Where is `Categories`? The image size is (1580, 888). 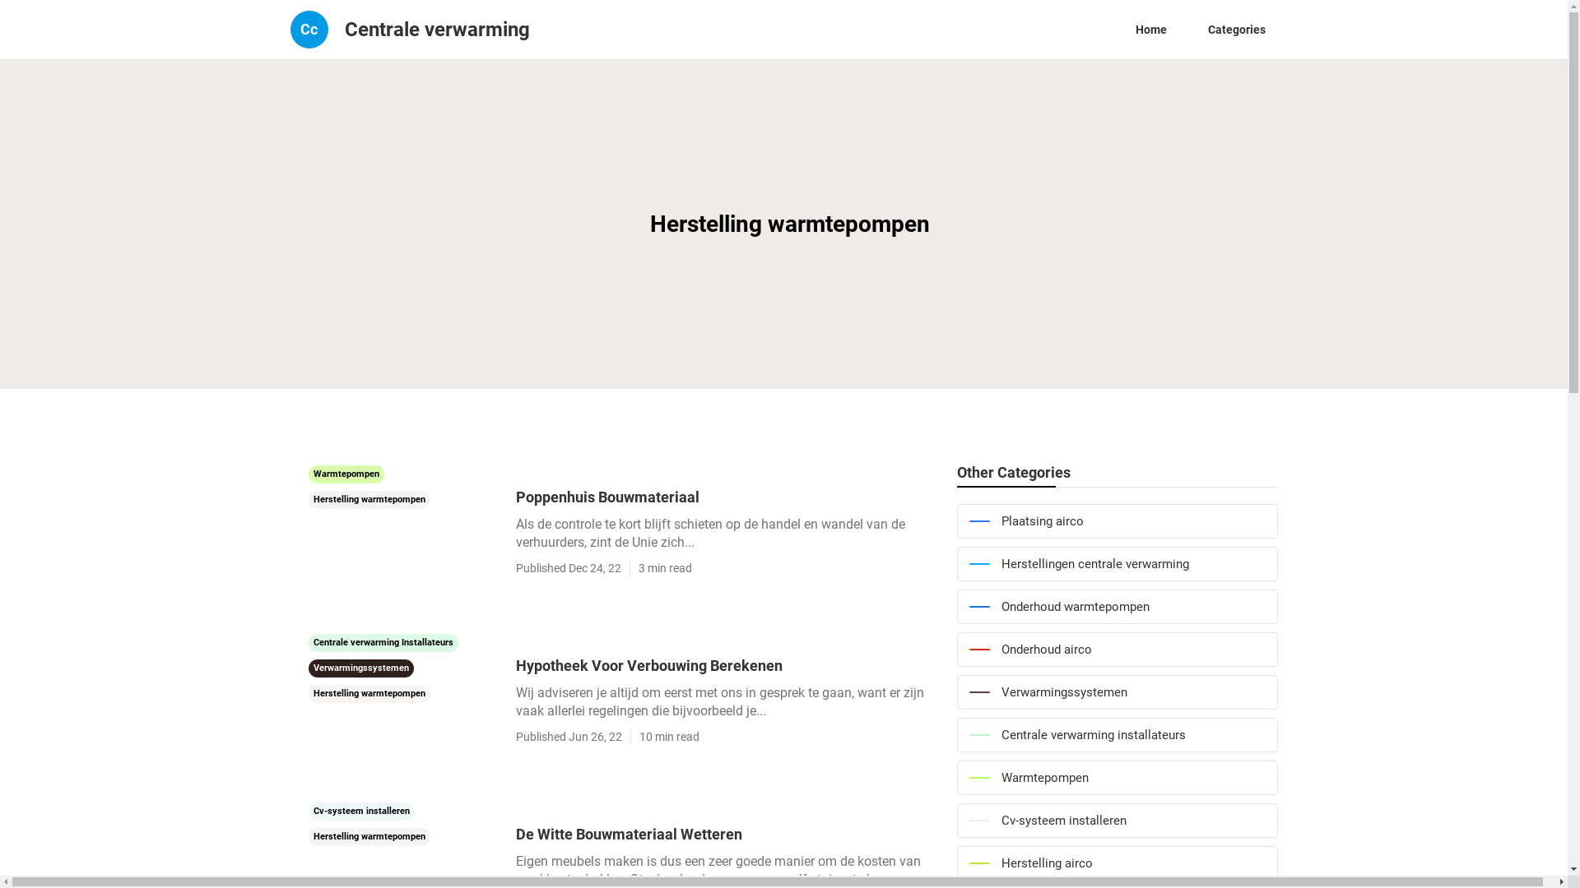 Categories is located at coordinates (1236, 30).